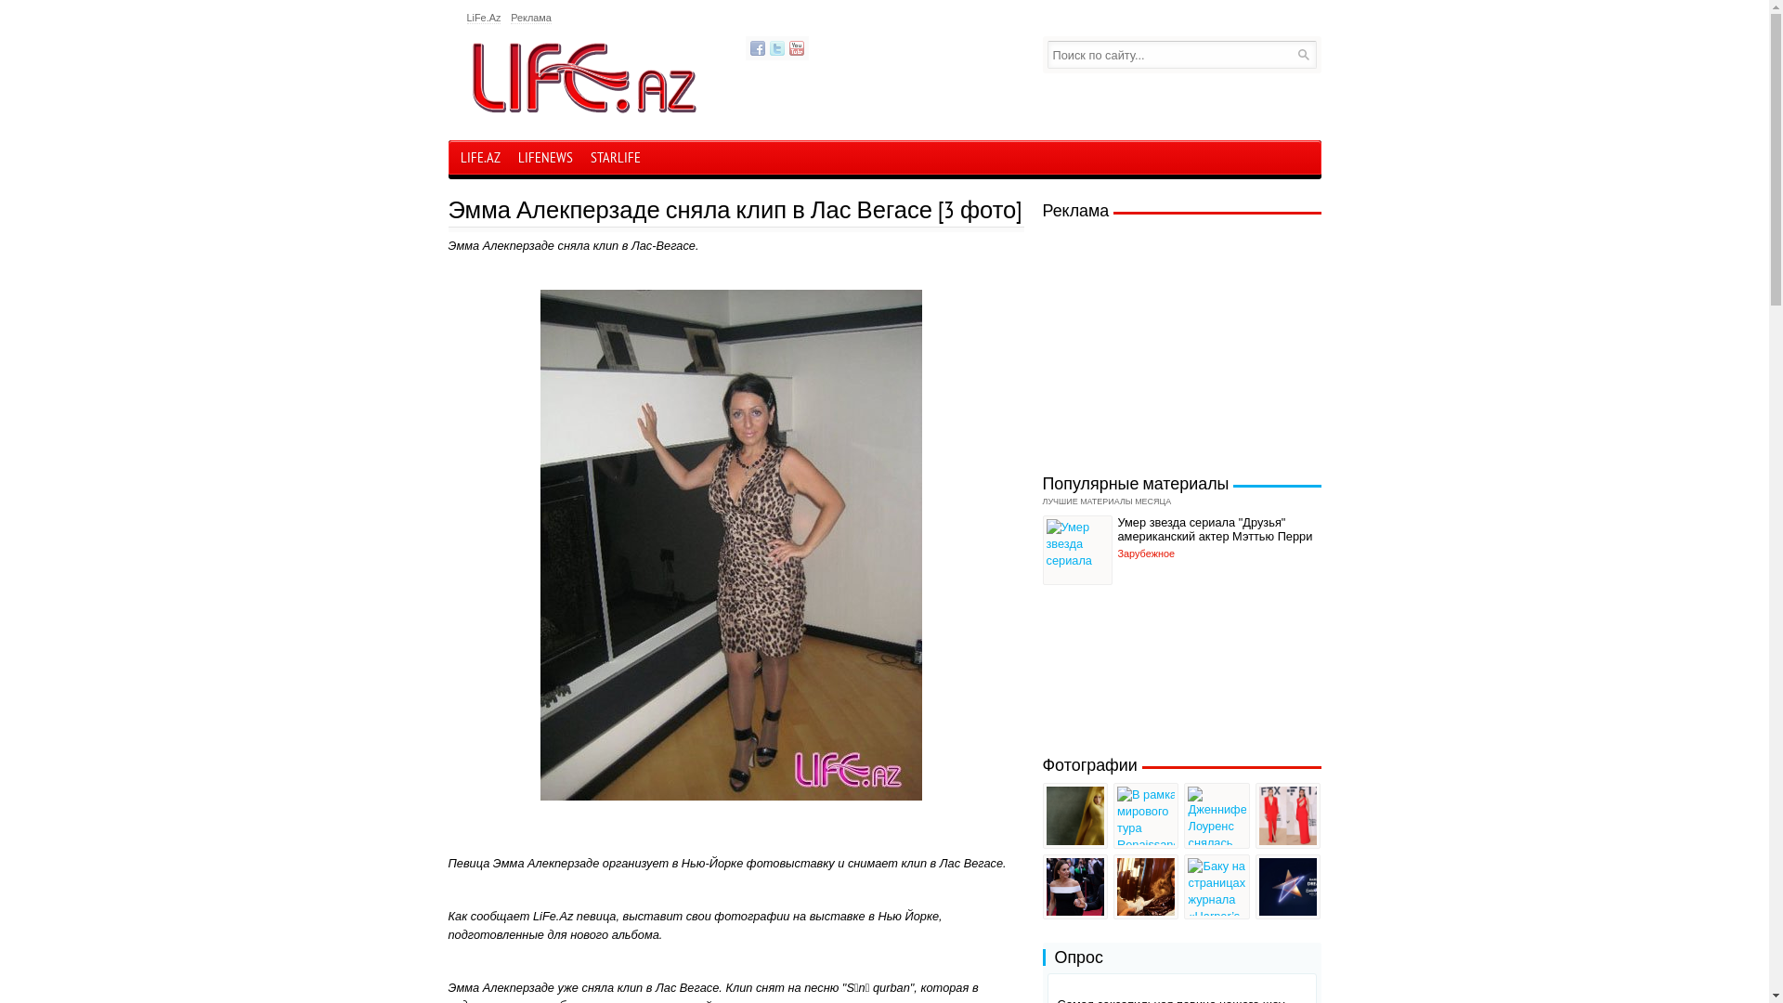 This screenshot has width=1783, height=1003. Describe the element at coordinates (797, 48) in the screenshot. I see `YouTube` at that location.